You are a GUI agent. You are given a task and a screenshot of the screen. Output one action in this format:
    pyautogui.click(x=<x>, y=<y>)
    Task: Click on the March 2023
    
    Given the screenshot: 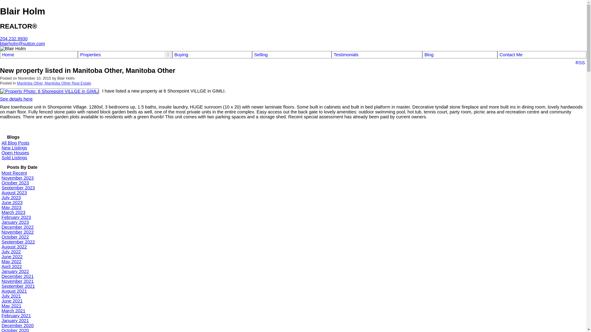 What is the action you would take?
    pyautogui.click(x=14, y=212)
    